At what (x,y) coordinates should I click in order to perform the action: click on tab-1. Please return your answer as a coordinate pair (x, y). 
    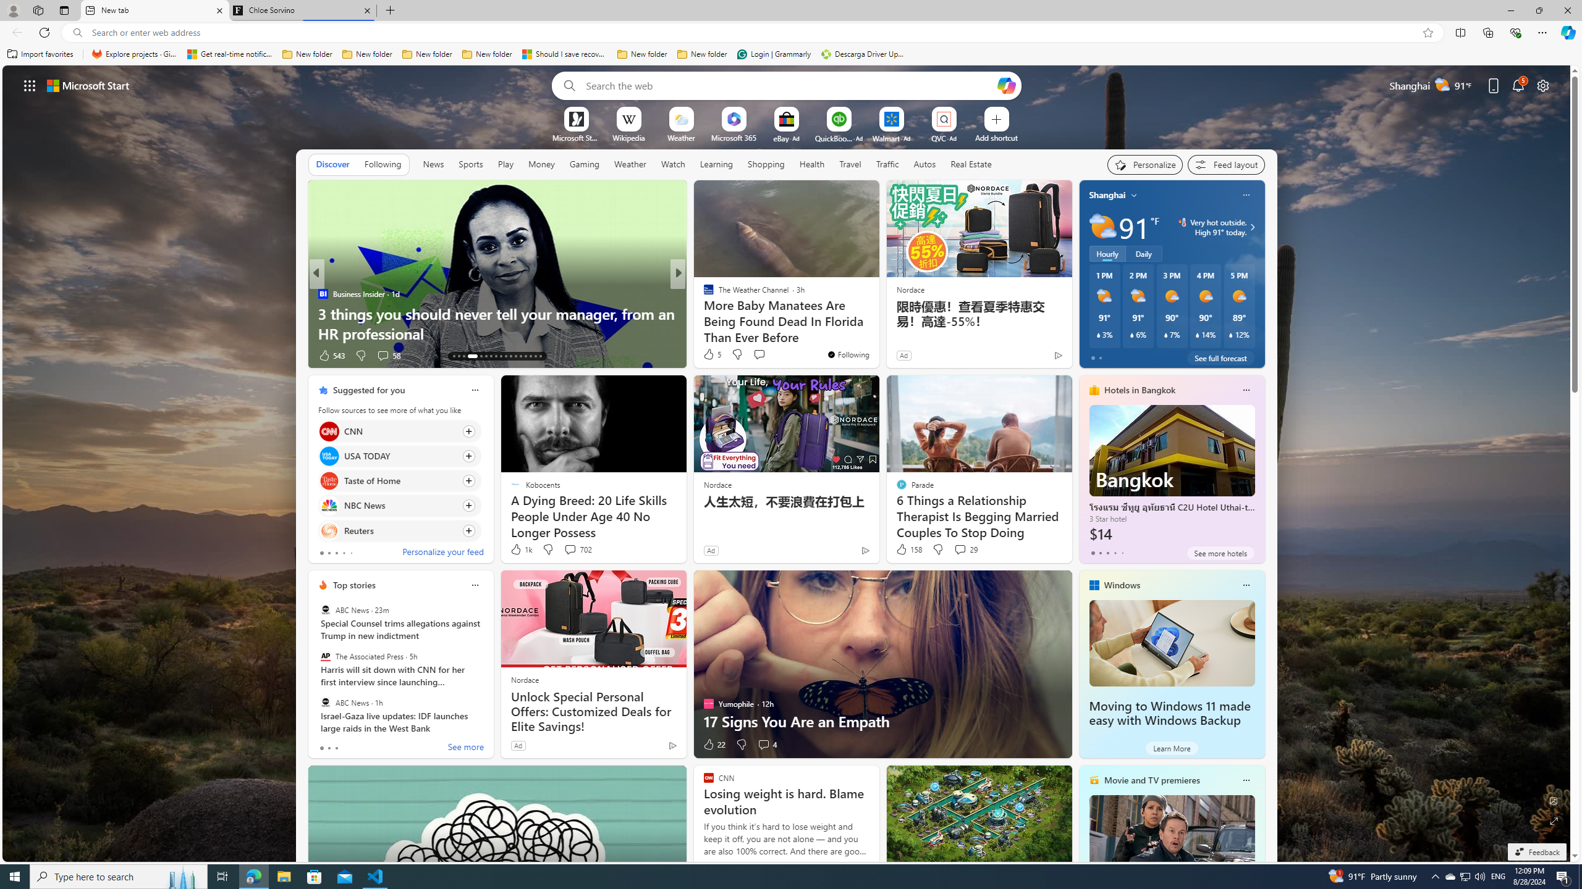
    Looking at the image, I should click on (329, 748).